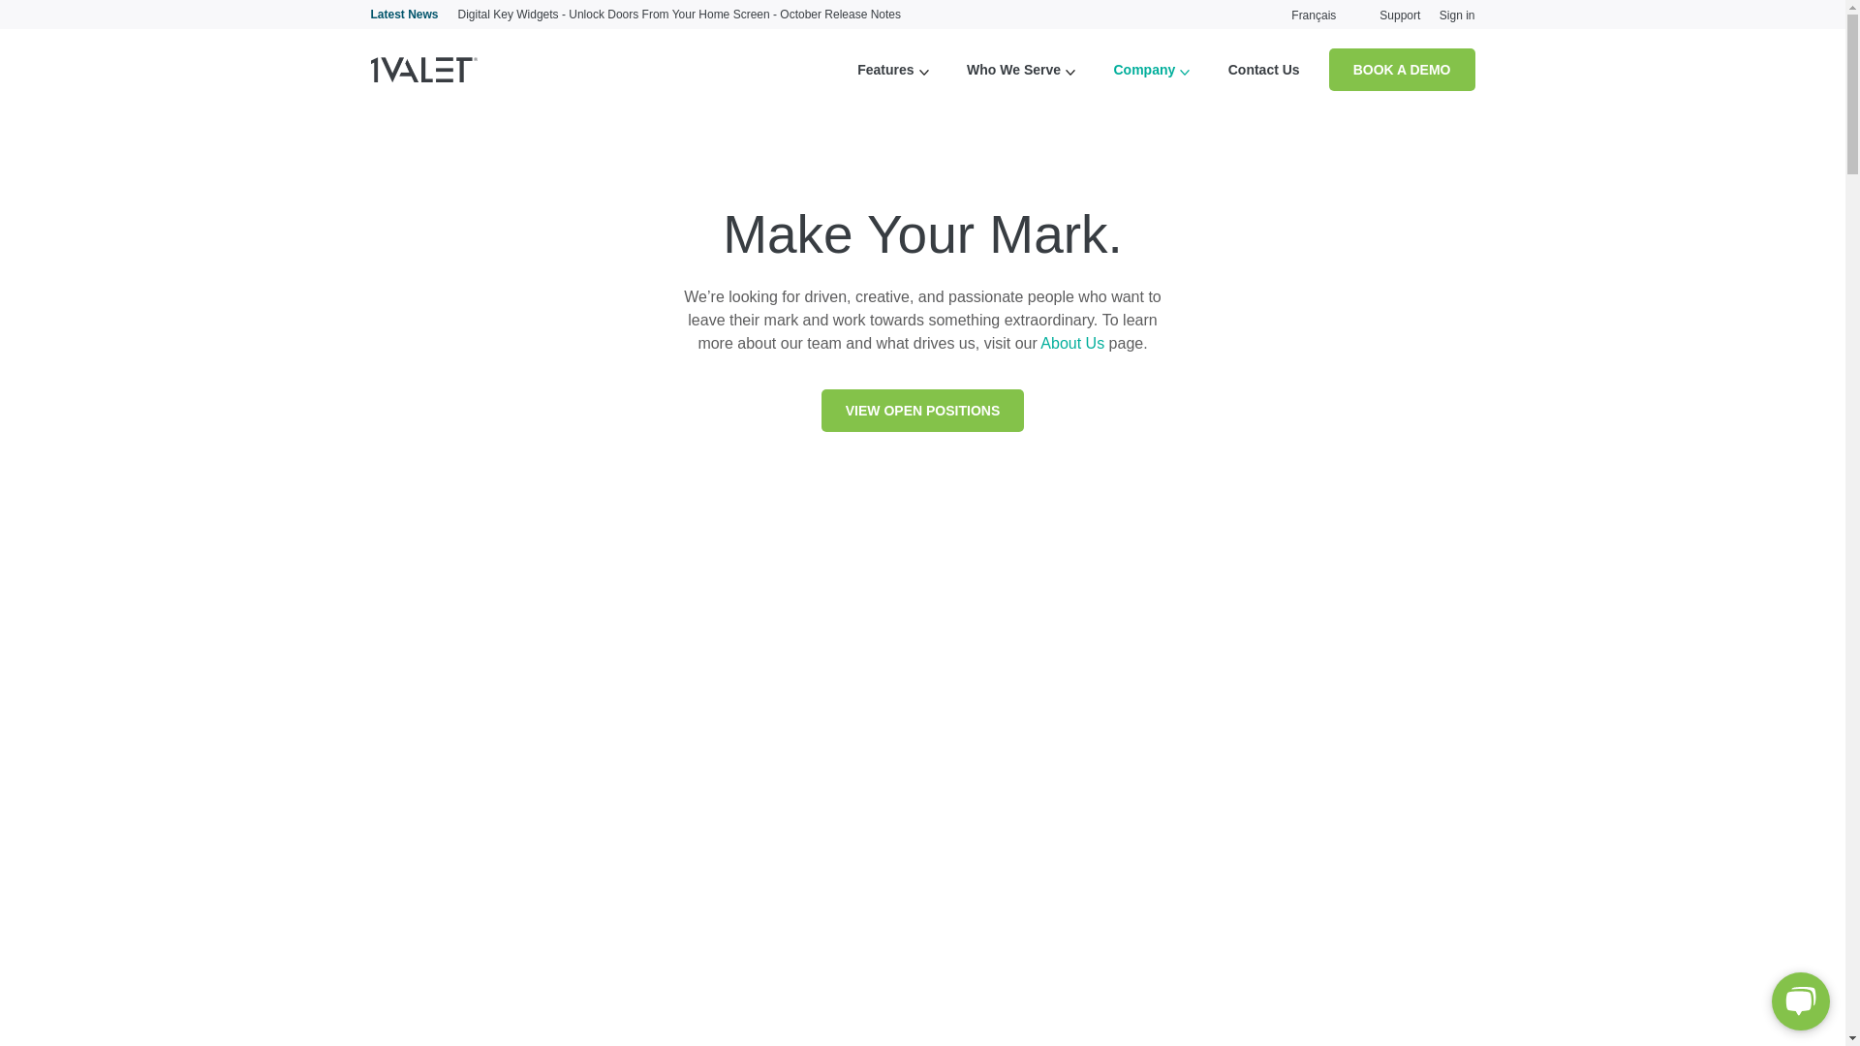 The width and height of the screenshot is (1860, 1046). What do you see at coordinates (1403, 70) in the screenshot?
I see `BOOK A DEMO` at bounding box center [1403, 70].